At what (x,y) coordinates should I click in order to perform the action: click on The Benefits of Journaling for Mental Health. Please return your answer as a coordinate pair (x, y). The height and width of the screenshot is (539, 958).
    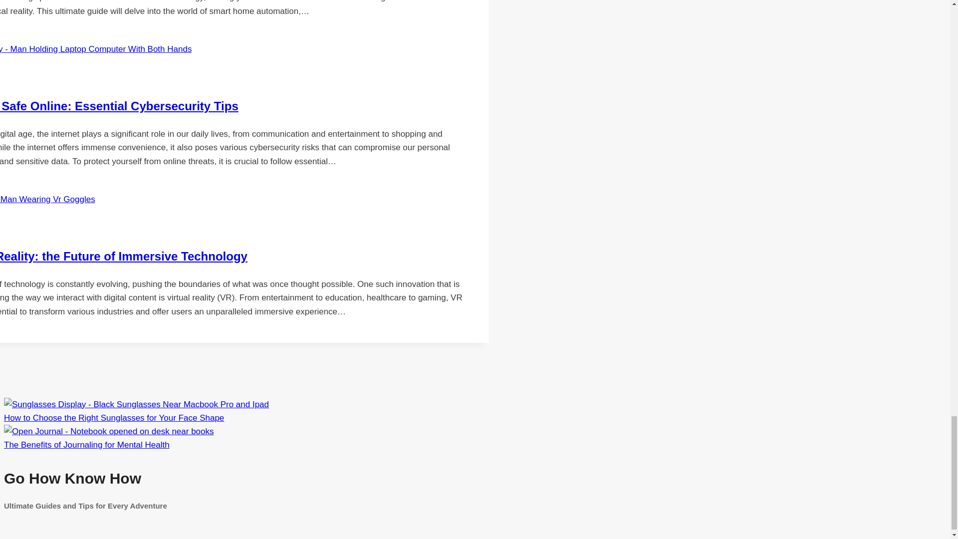
    Looking at the image, I should click on (109, 431).